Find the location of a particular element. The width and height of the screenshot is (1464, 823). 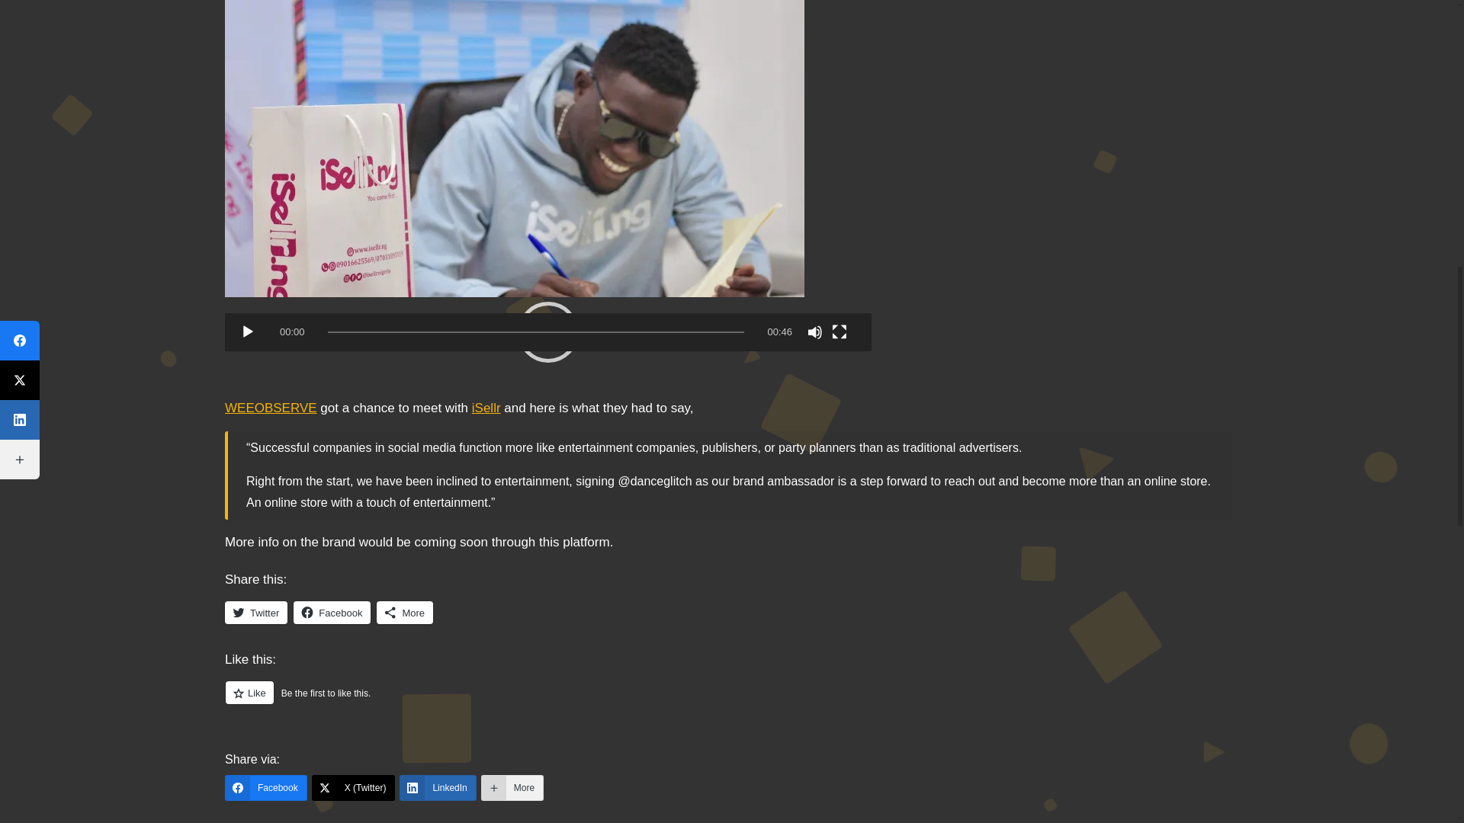

Play is located at coordinates (247, 332).